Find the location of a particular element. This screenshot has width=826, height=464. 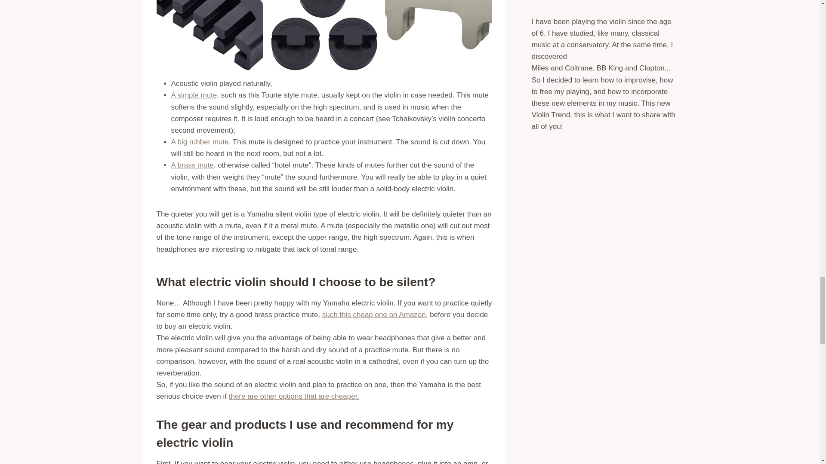

A big rubber mute is located at coordinates (200, 142).